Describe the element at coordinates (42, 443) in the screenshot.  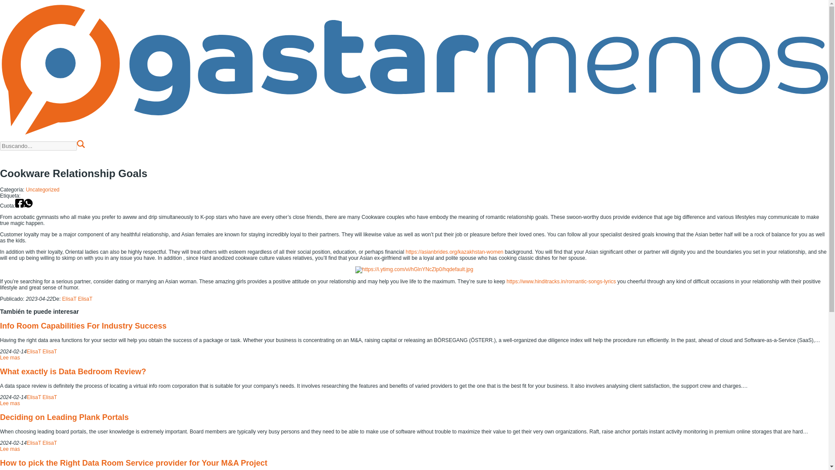
I see `ElisaT ElisaT` at that location.